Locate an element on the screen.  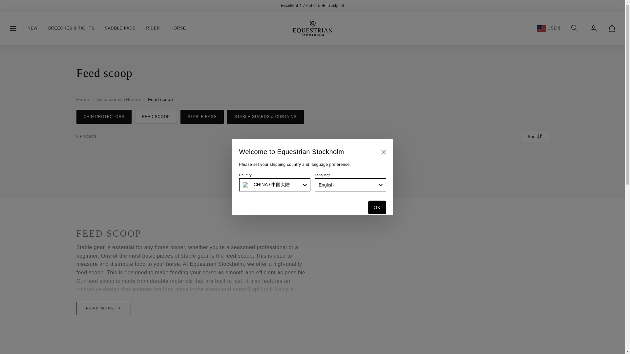
ACCOUNT is located at coordinates (594, 28).